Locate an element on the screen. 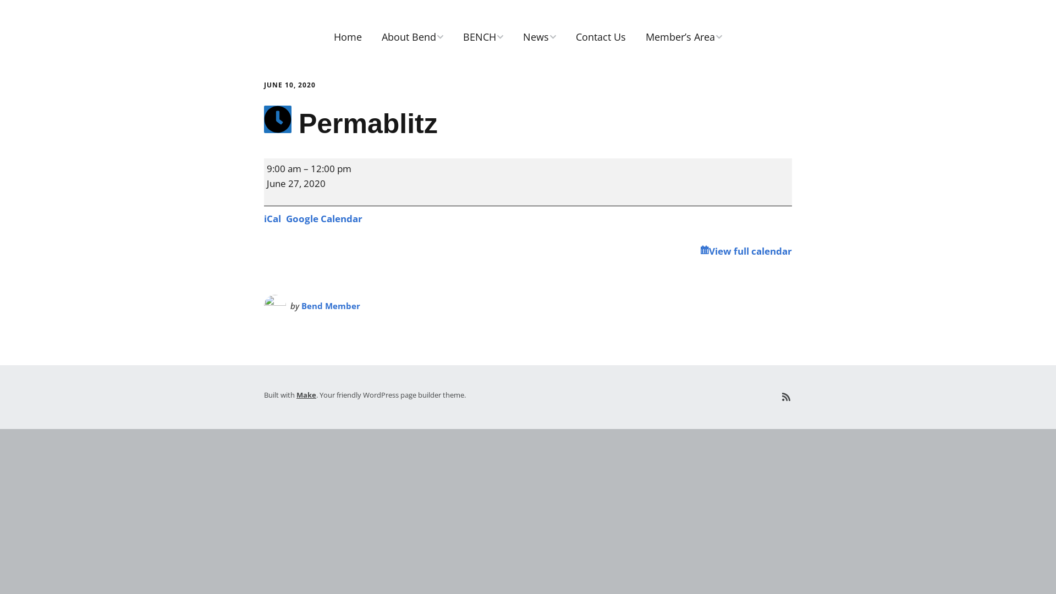  News is located at coordinates (540, 37).